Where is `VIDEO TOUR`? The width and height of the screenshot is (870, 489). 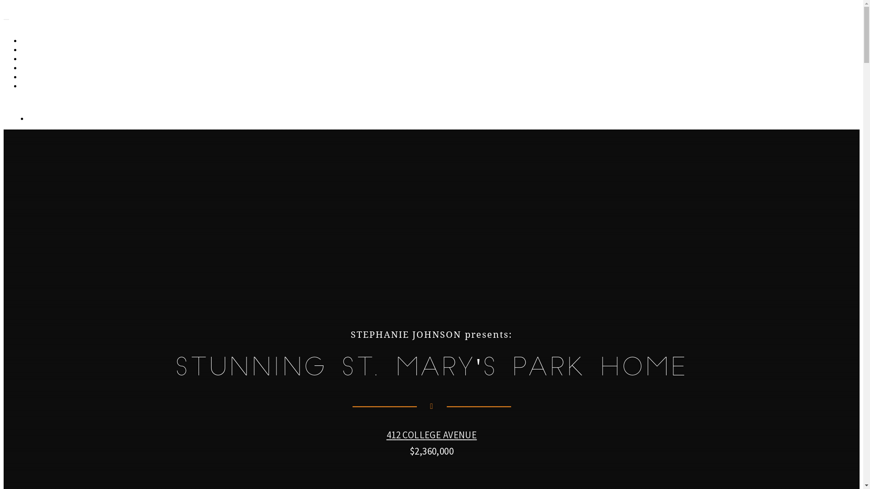 VIDEO TOUR is located at coordinates (45, 50).